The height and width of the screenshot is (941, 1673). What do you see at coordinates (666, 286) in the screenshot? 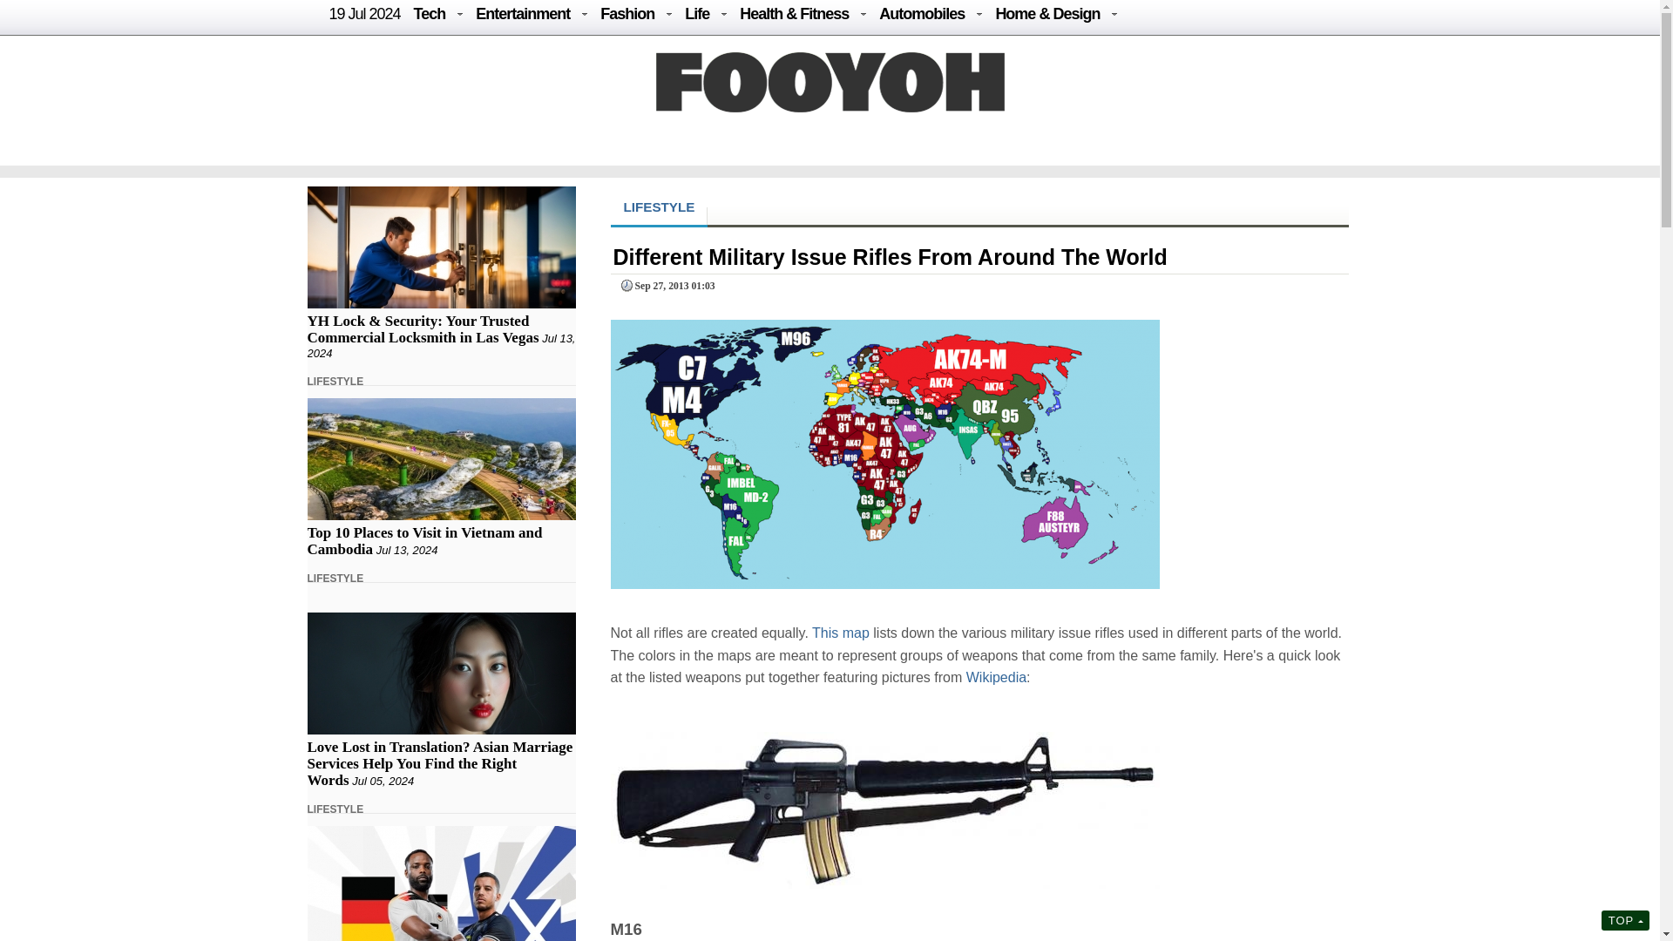
I see `Date` at bounding box center [666, 286].